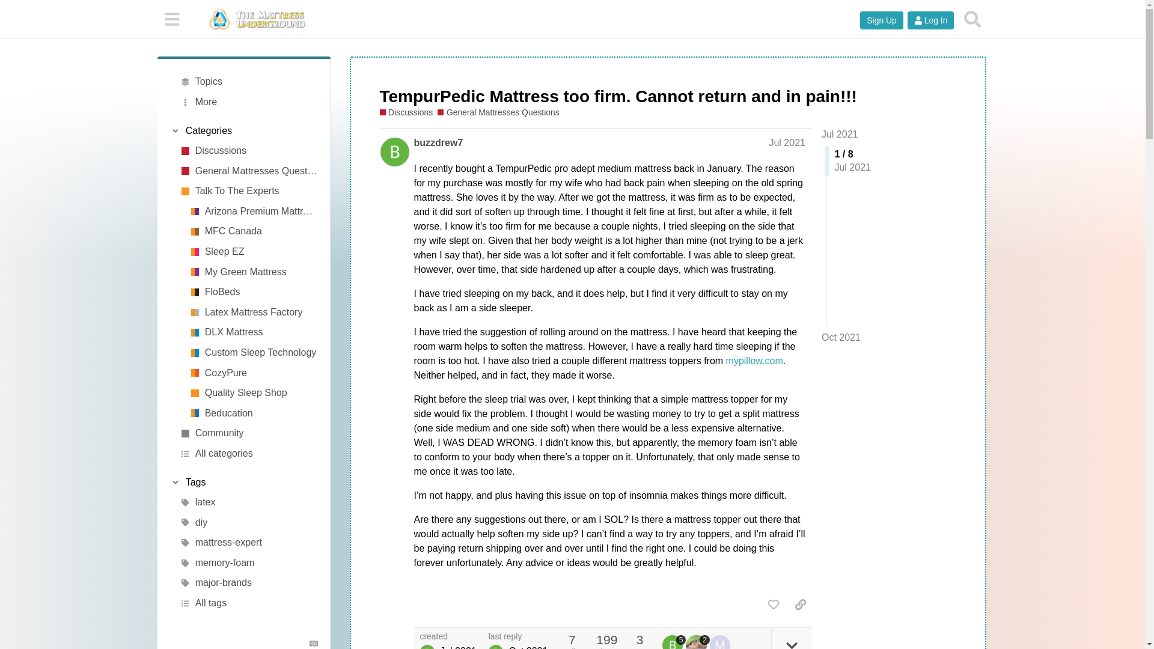  Describe the element at coordinates (253, 333) in the screenshot. I see `DLX Mattress` at that location.